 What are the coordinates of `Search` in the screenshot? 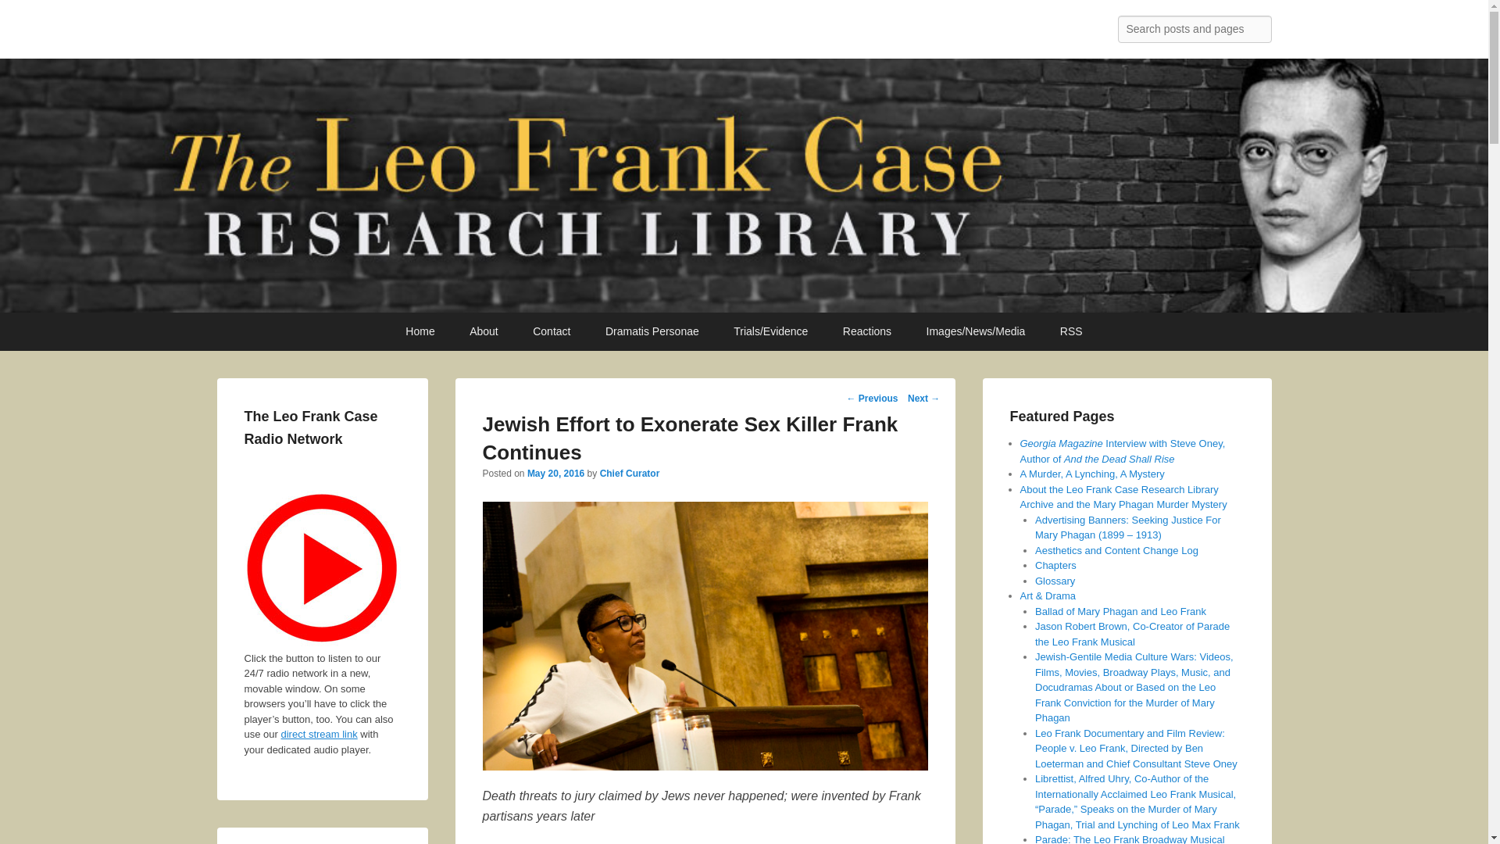 It's located at (25, 15).